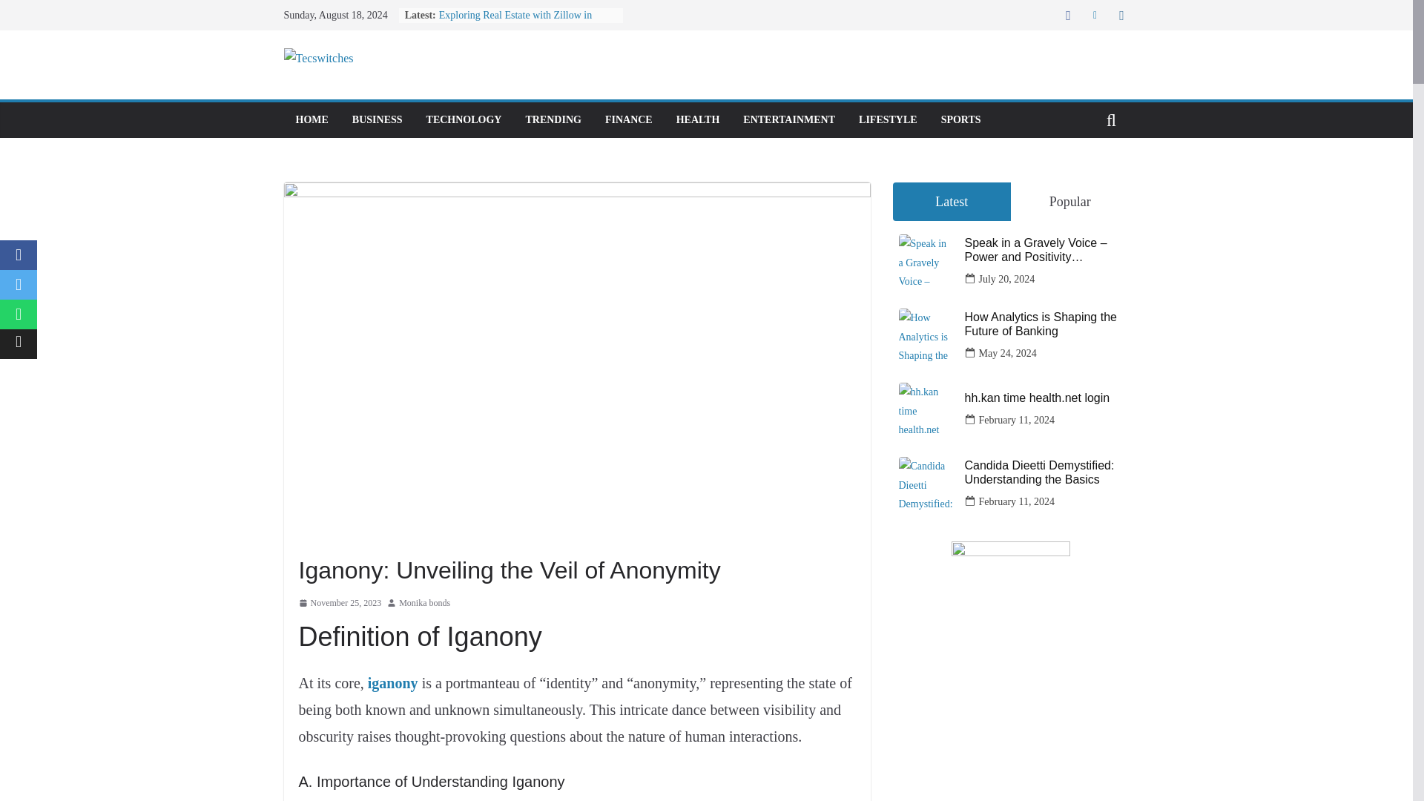 This screenshot has width=1424, height=801. I want to click on How Analytics is Shaping the Future of Banking, so click(1043, 323).